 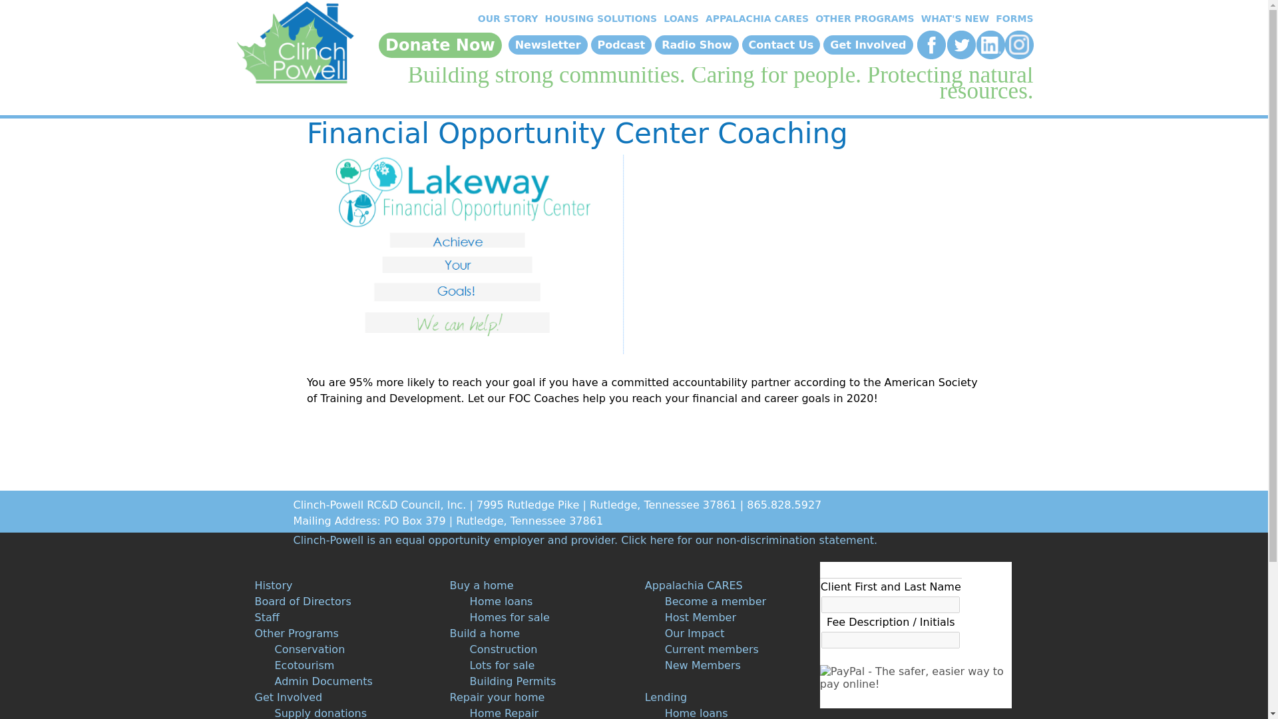 What do you see at coordinates (503, 665) in the screenshot?
I see `Lots for sale` at bounding box center [503, 665].